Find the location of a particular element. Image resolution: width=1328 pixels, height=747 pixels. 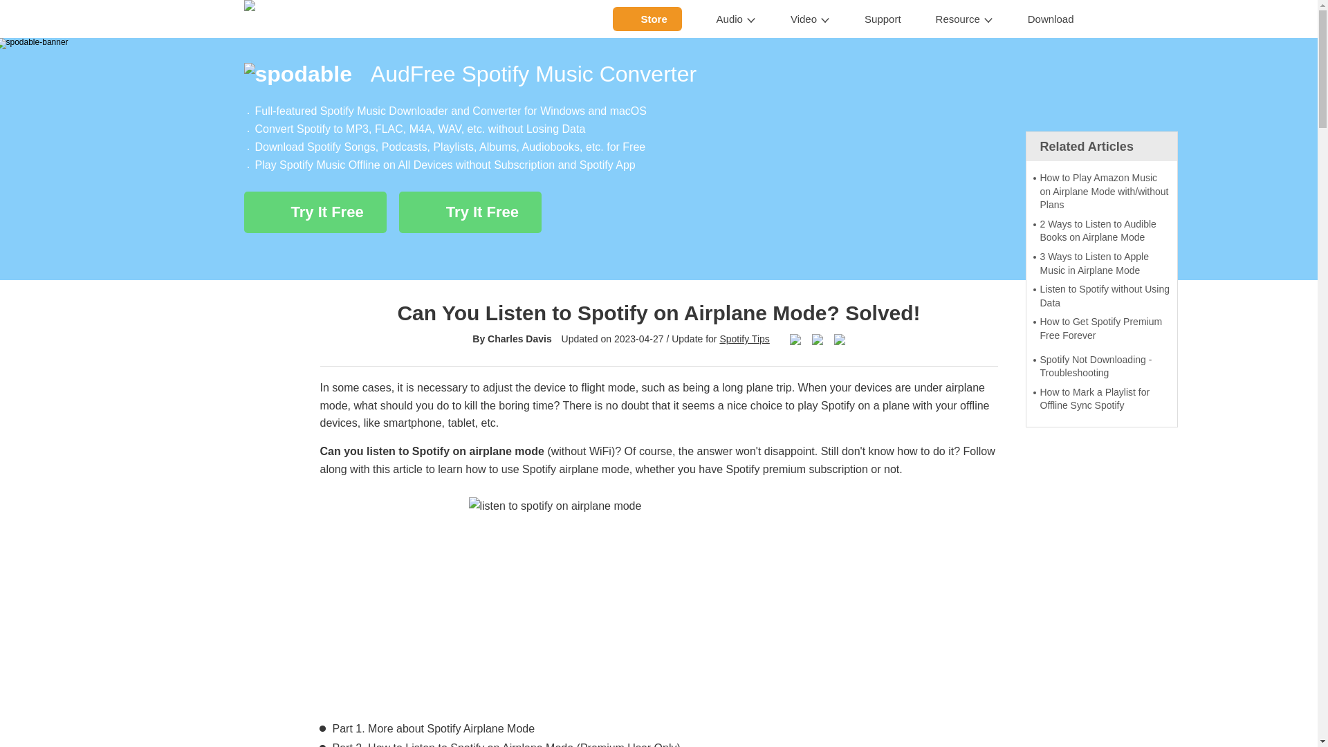

Video is located at coordinates (809, 19).